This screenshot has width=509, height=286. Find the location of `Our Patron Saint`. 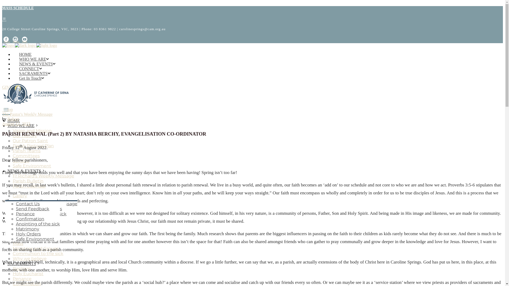

Our Patron Saint is located at coordinates (33, 214).